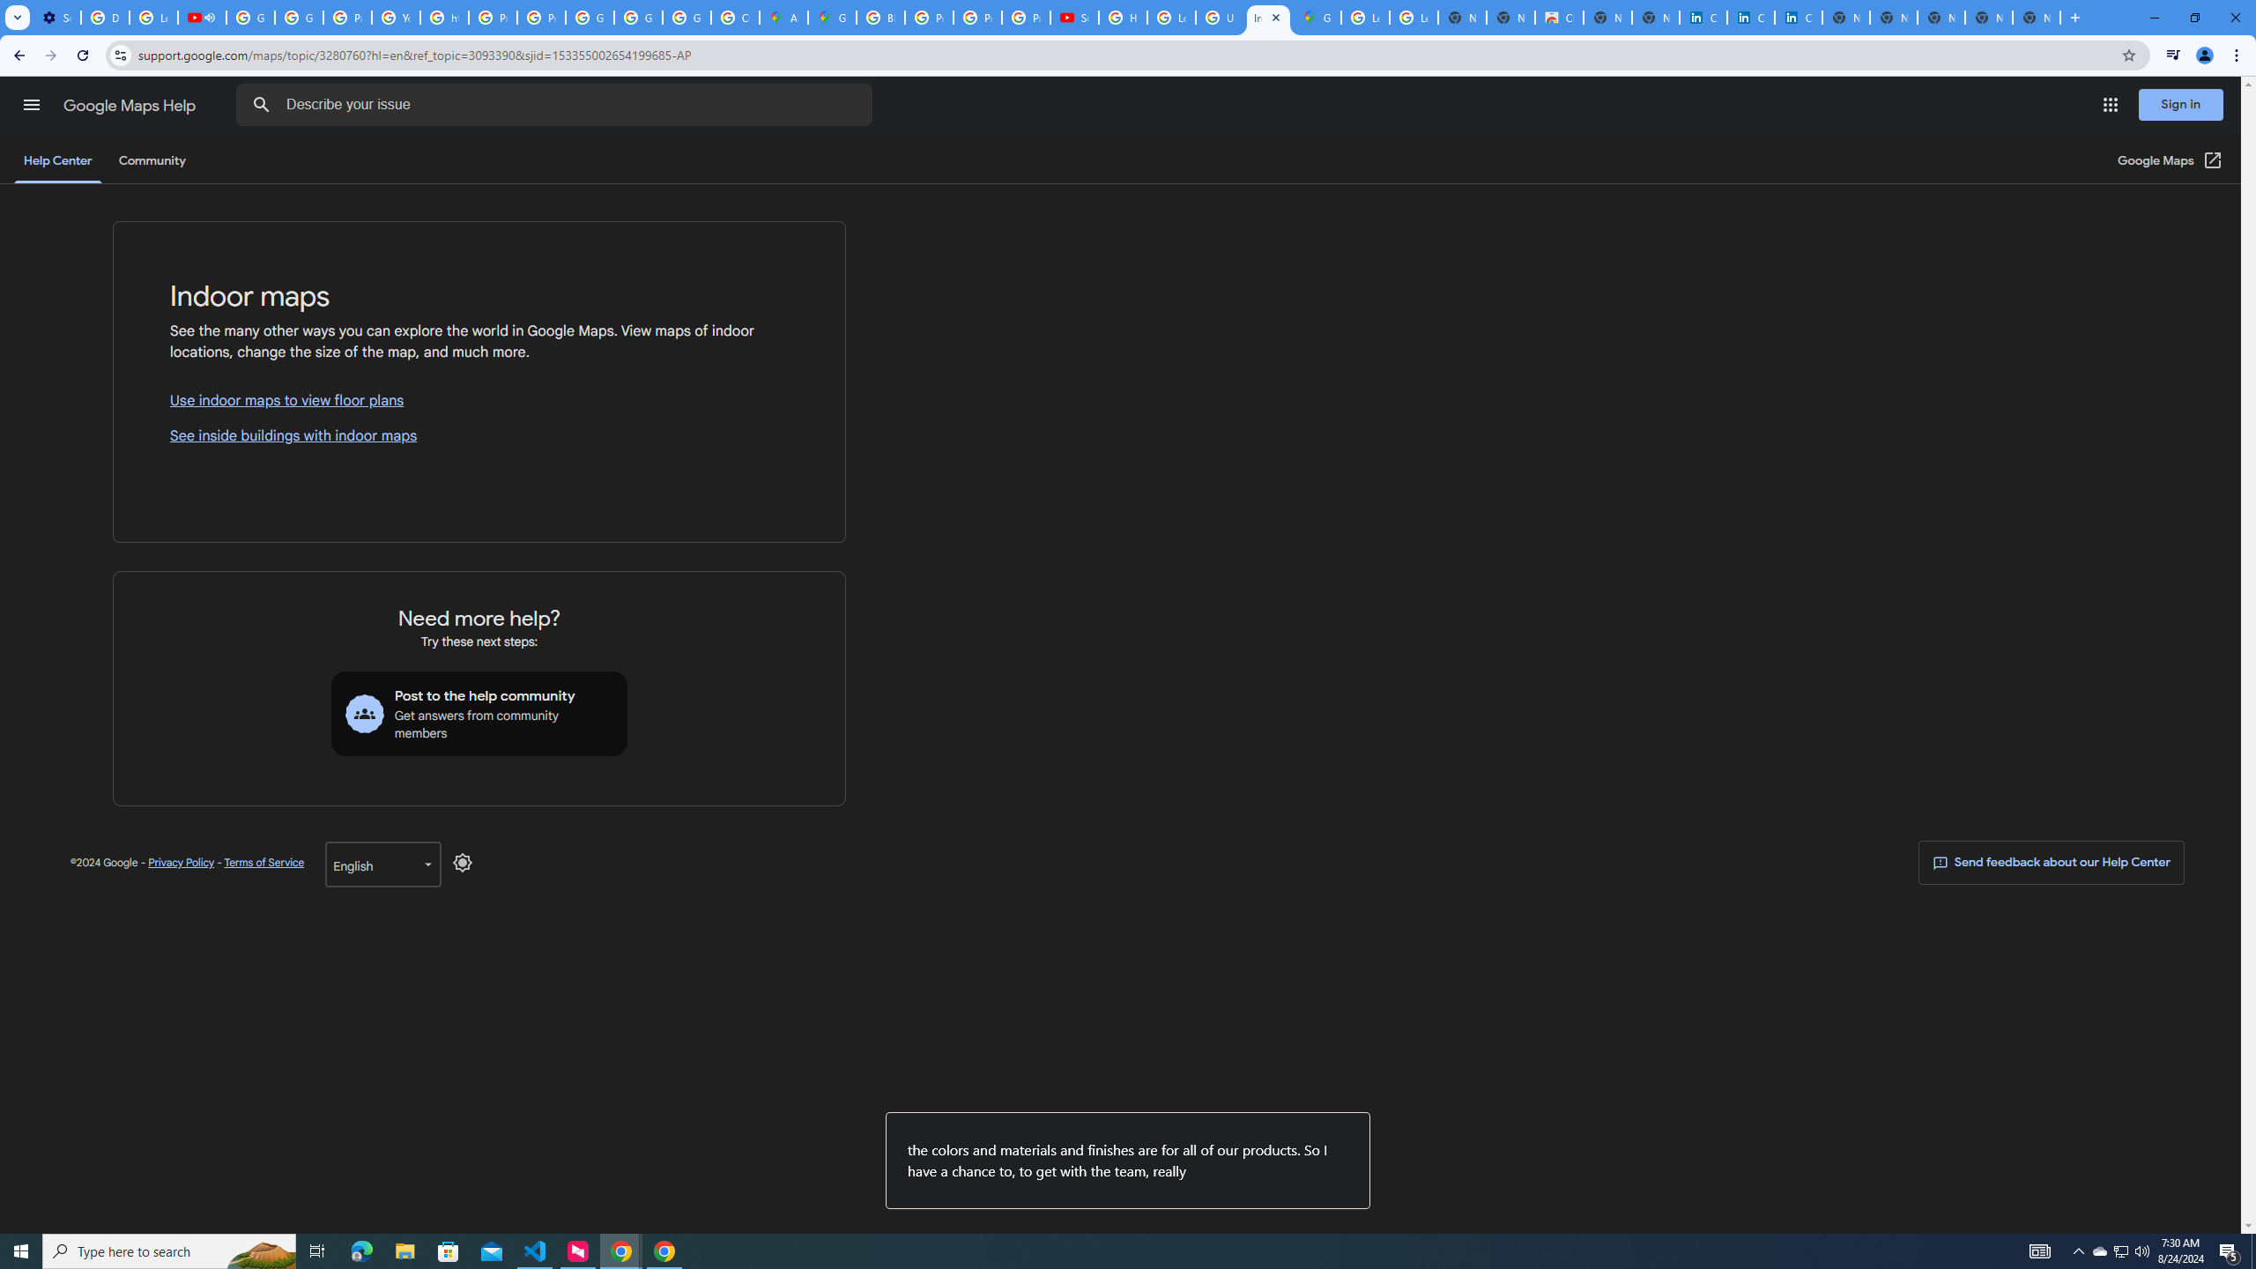 Image resolution: width=2256 pixels, height=1269 pixels. I want to click on Help Center, so click(57, 160).